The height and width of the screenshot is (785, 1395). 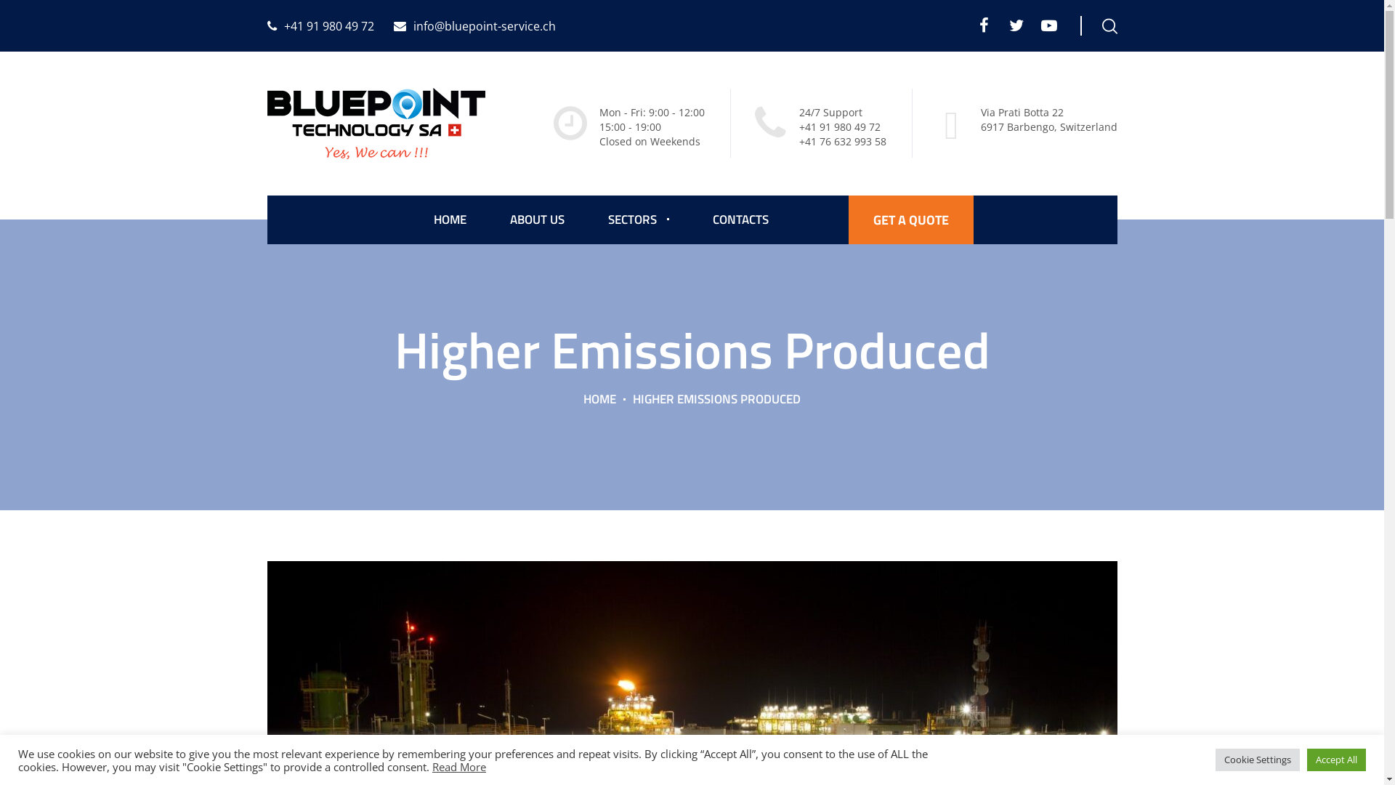 What do you see at coordinates (911, 220) in the screenshot?
I see `GET A QUOTE` at bounding box center [911, 220].